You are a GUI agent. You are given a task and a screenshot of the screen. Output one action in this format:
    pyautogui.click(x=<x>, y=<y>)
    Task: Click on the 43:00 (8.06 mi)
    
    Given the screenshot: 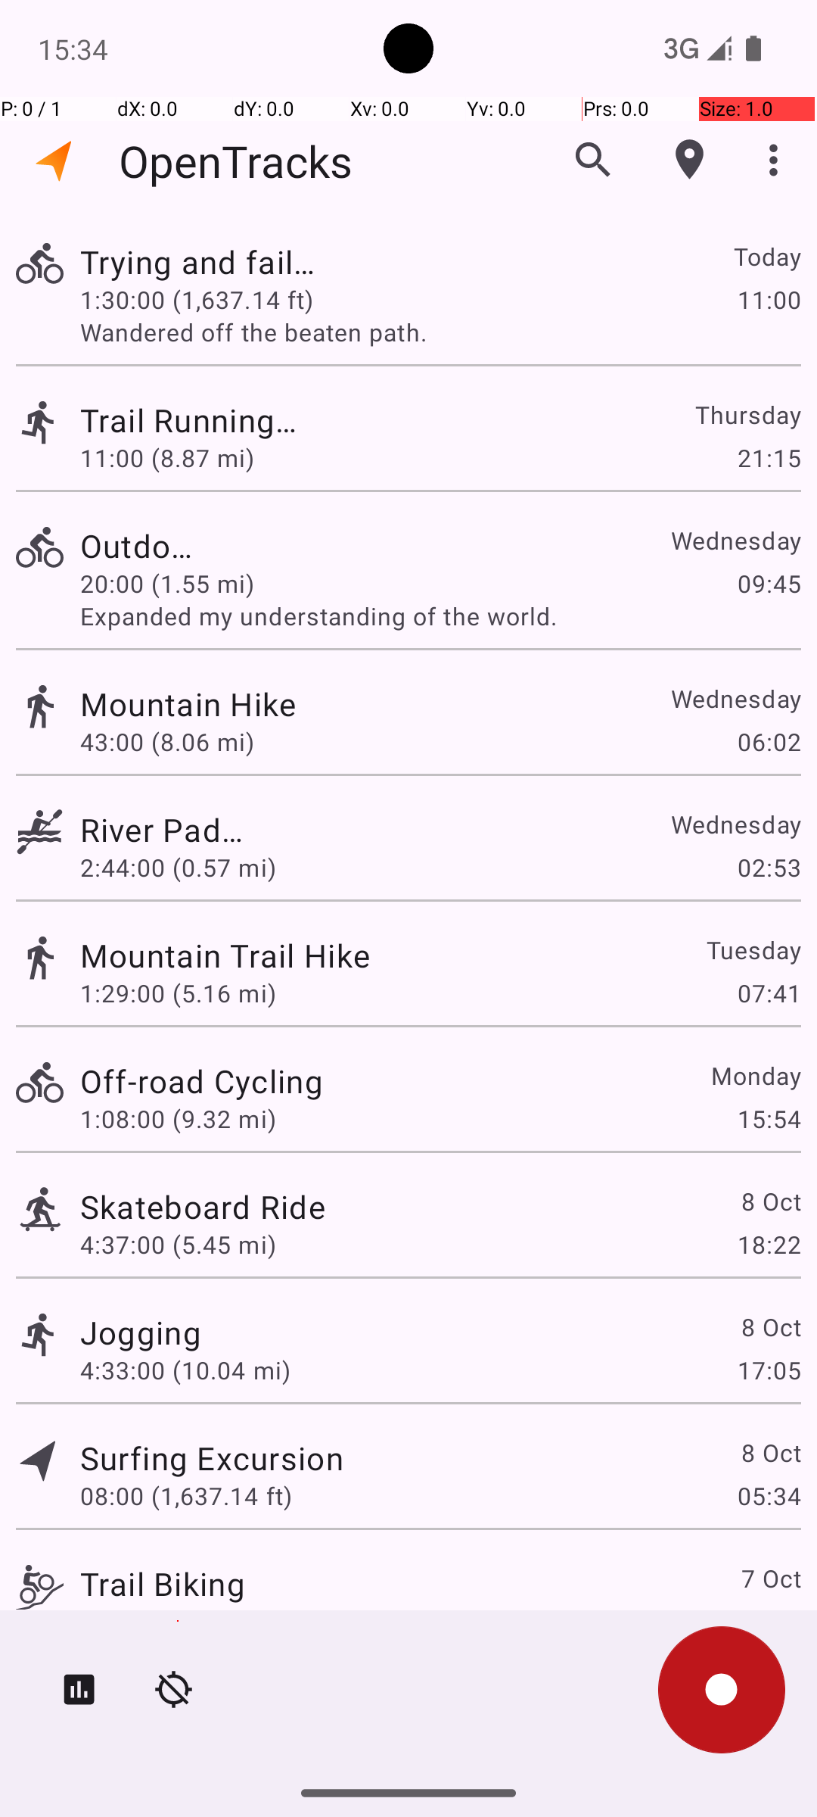 What is the action you would take?
    pyautogui.click(x=186, y=741)
    